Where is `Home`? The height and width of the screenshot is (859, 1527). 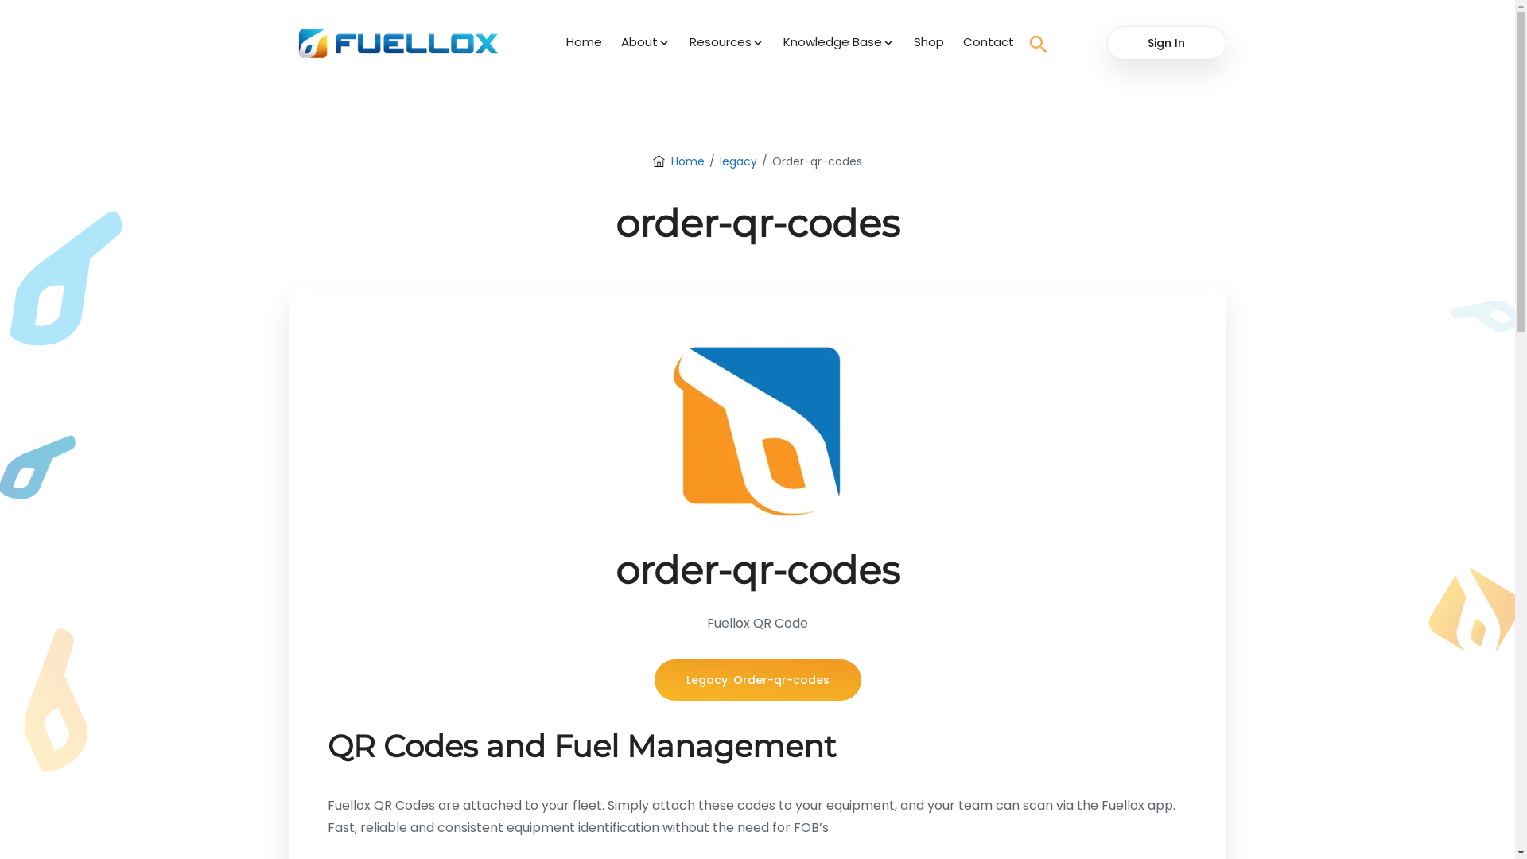 Home is located at coordinates (679, 161).